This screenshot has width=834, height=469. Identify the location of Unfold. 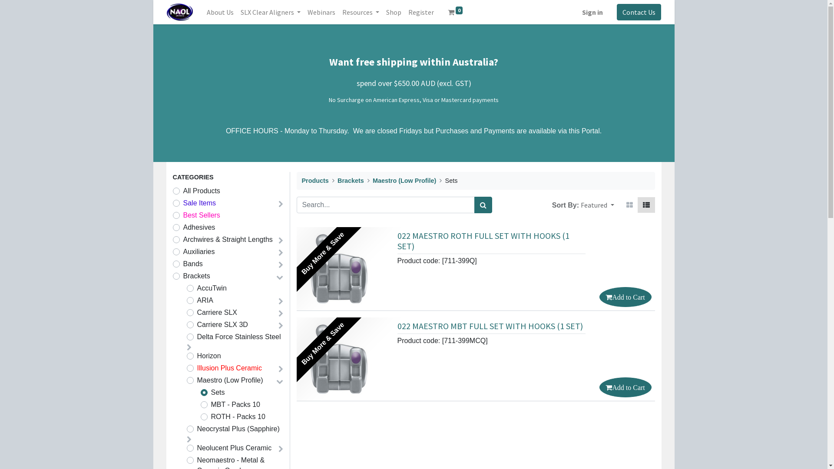
(280, 381).